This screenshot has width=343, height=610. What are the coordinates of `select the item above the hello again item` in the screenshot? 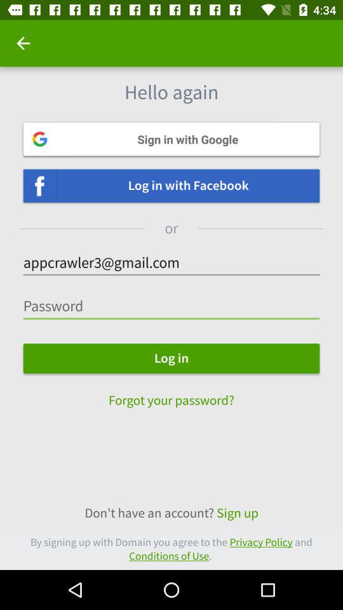 It's located at (23, 43).